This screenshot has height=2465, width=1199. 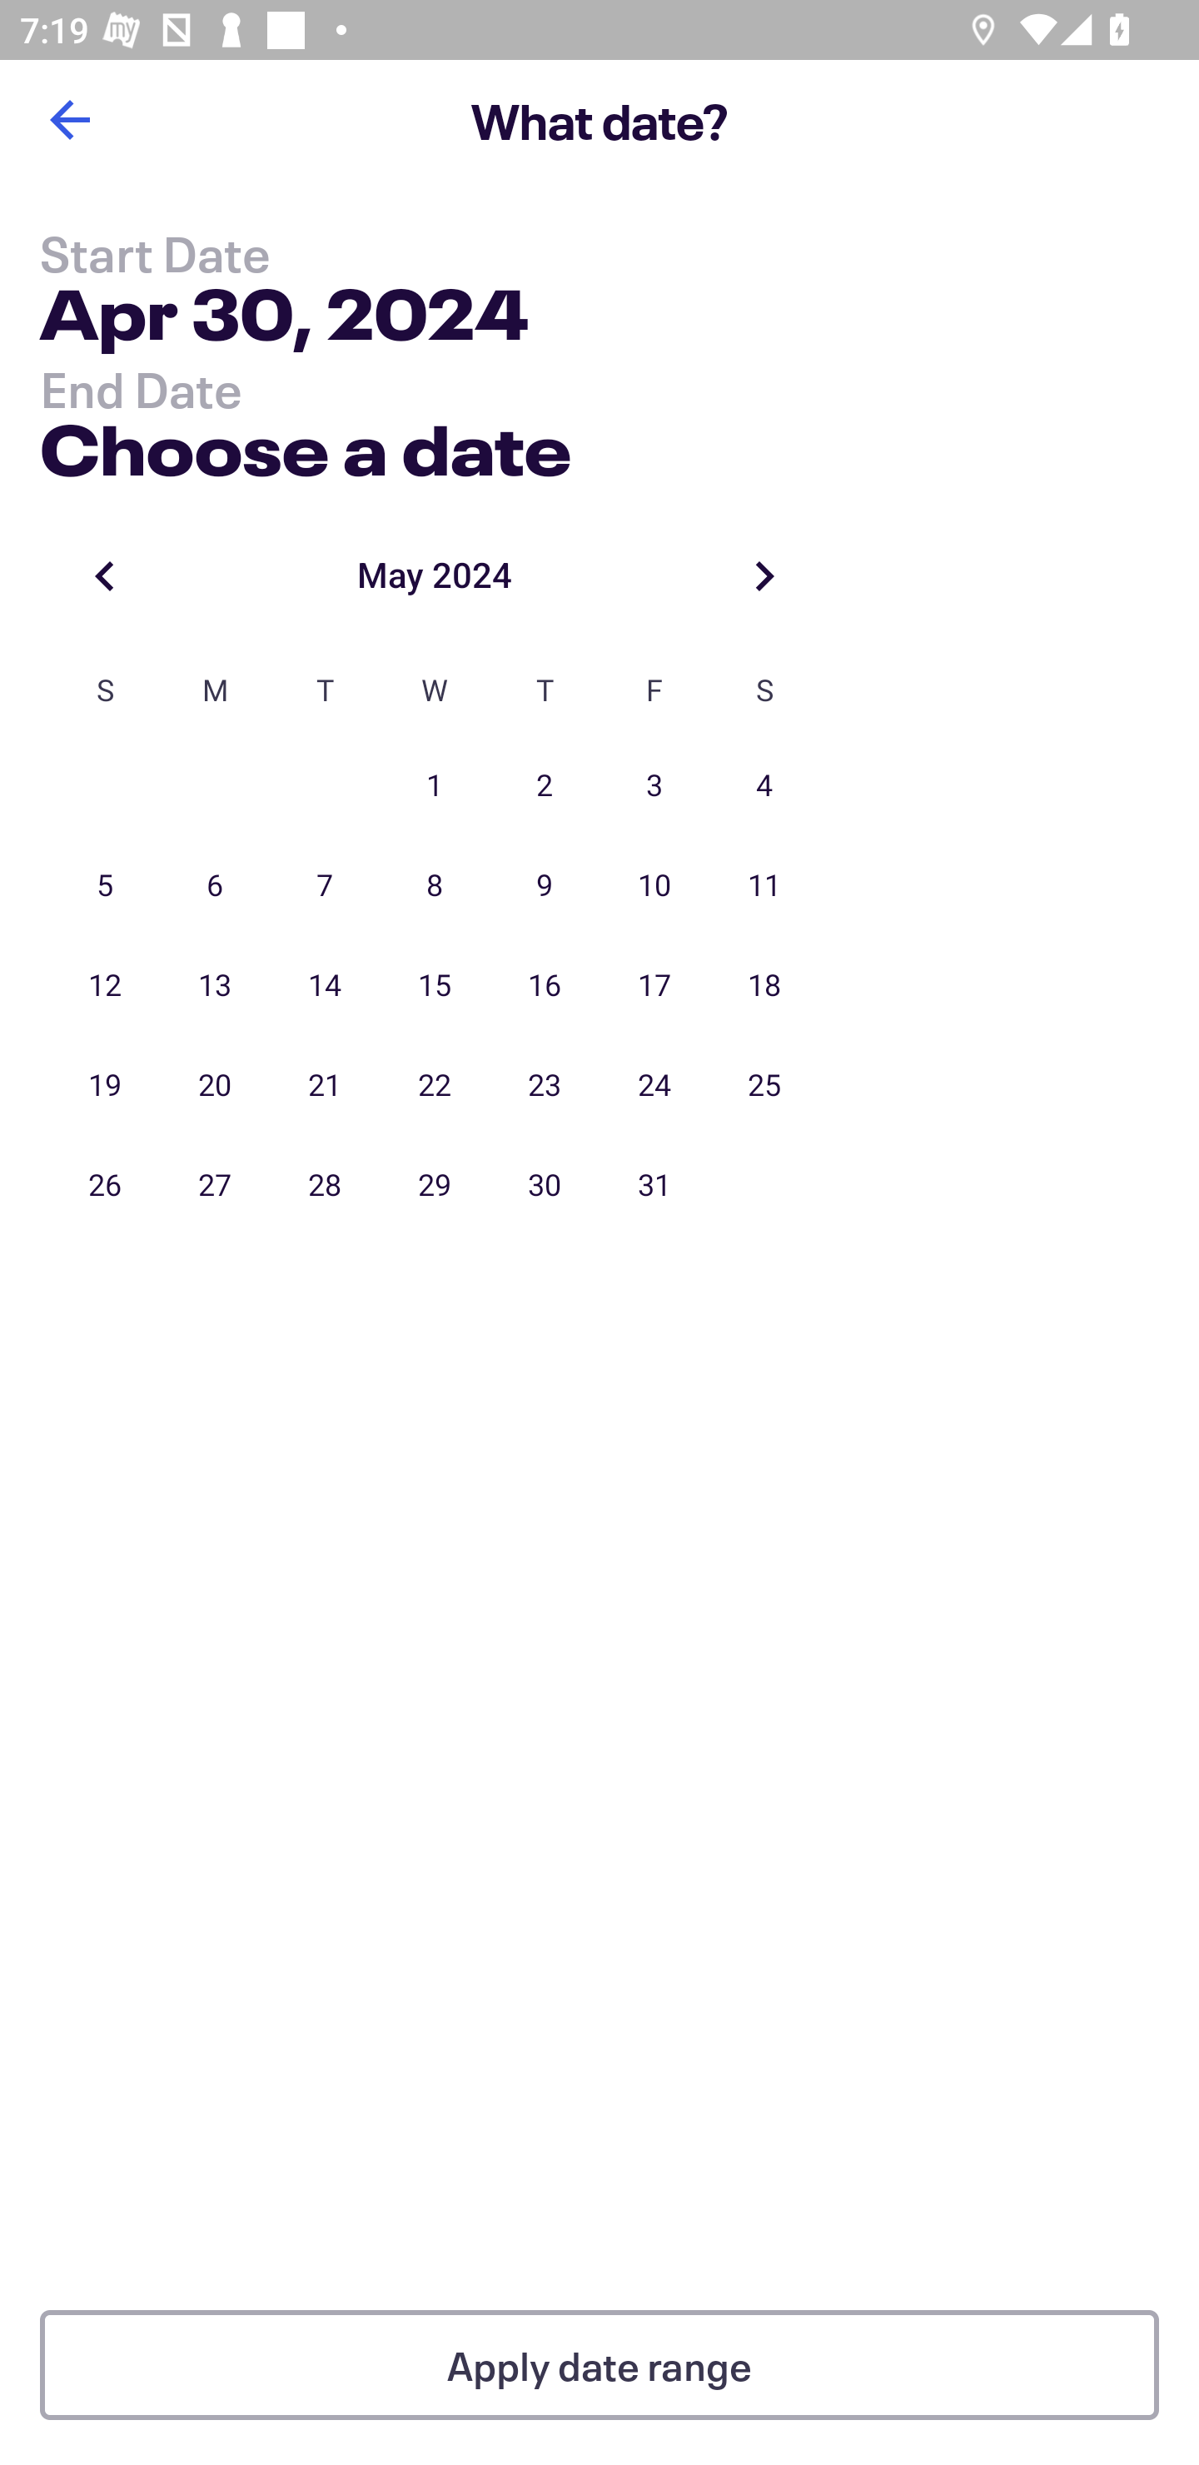 What do you see at coordinates (435, 786) in the screenshot?
I see `1 01 May 2024` at bounding box center [435, 786].